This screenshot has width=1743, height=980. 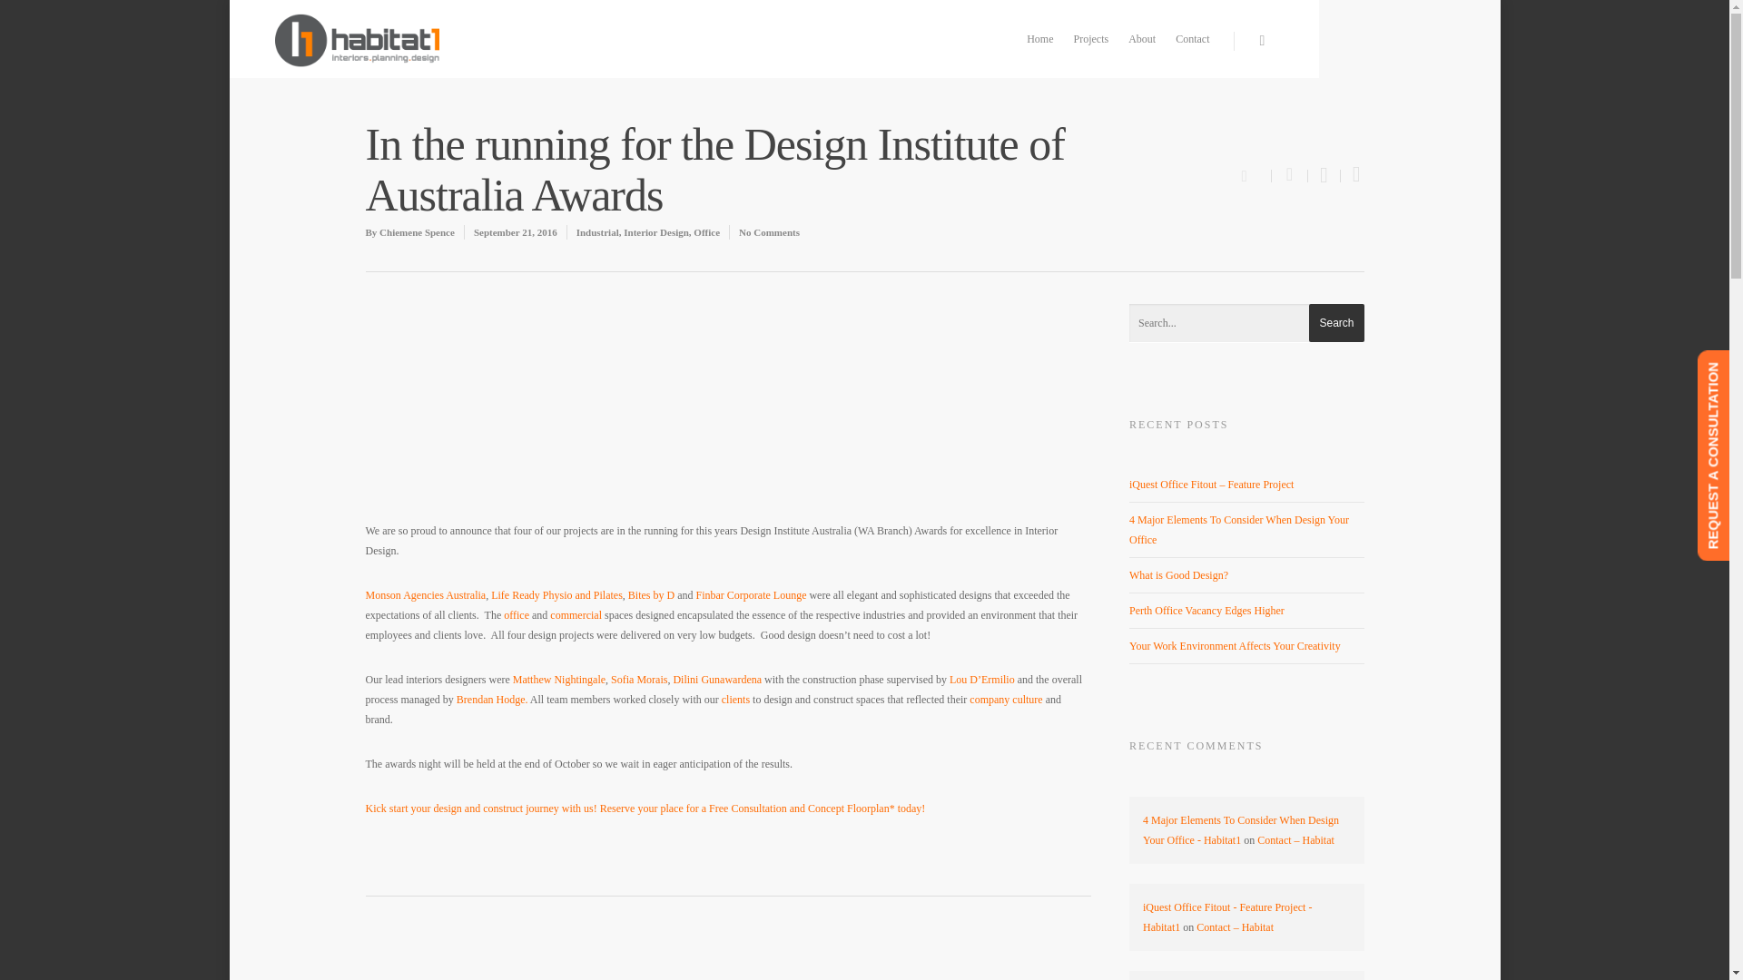 I want to click on Office, so click(x=706, y=232).